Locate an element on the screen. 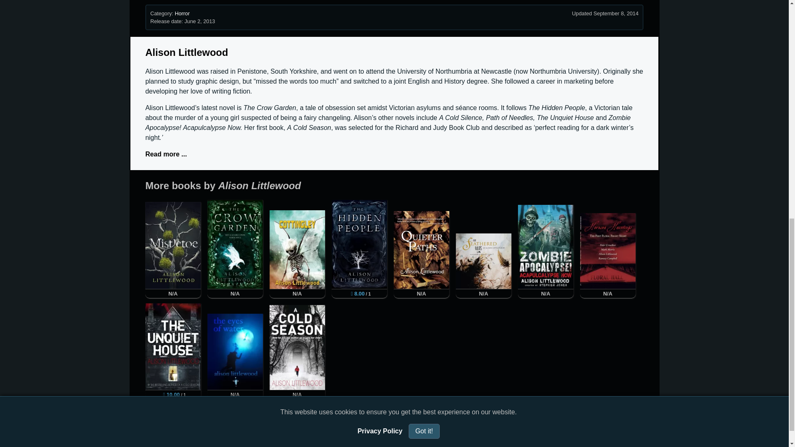  Five Feathered Tales by Alison Littlewood is located at coordinates (483, 261).